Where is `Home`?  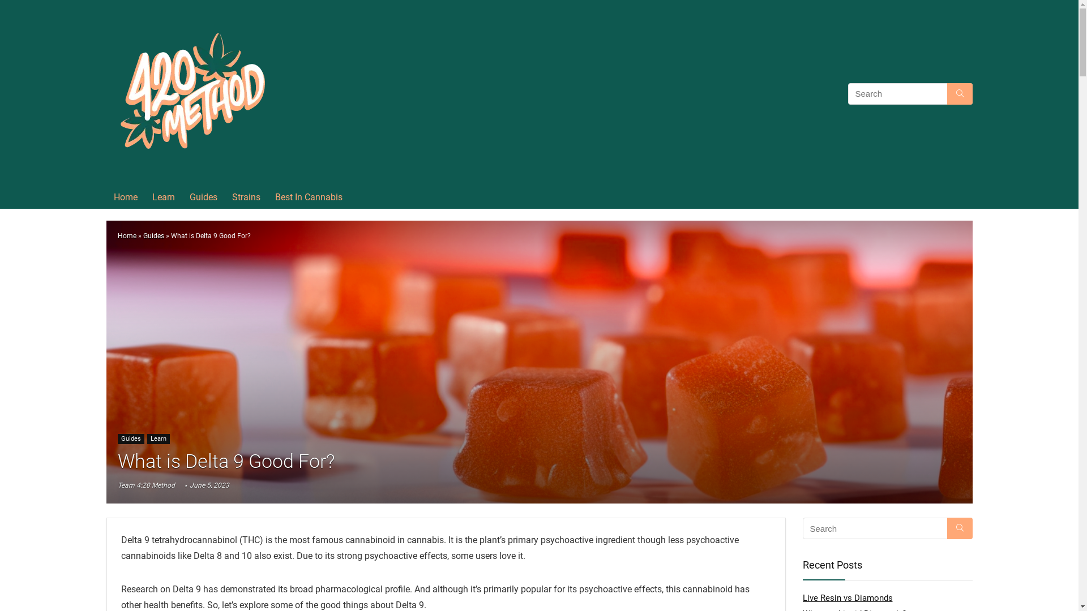
Home is located at coordinates (126, 198).